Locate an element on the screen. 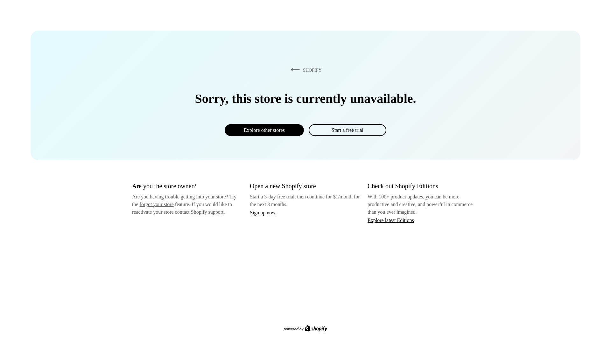  Start a free trial is located at coordinates (347, 130).